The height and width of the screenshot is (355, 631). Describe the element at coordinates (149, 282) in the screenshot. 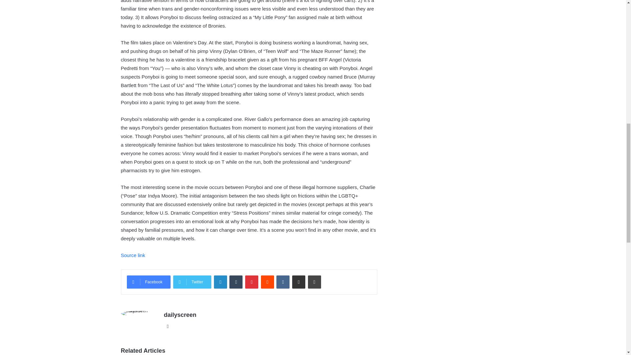

I see `Facebook` at that location.